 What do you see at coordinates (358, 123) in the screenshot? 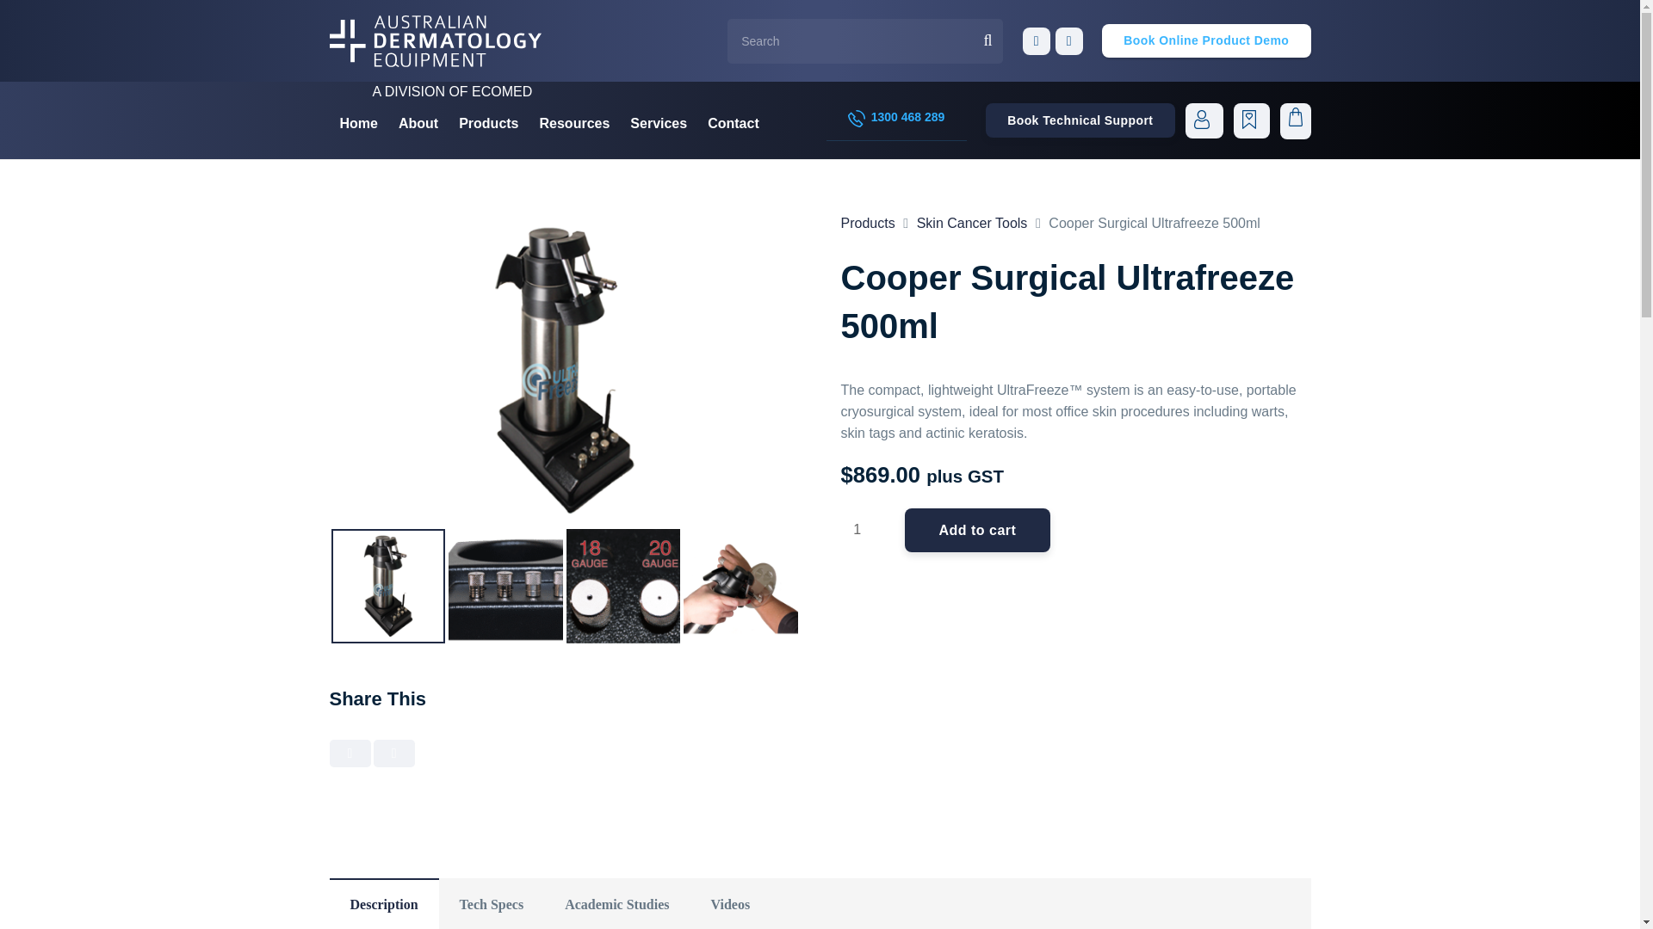
I see `Home` at bounding box center [358, 123].